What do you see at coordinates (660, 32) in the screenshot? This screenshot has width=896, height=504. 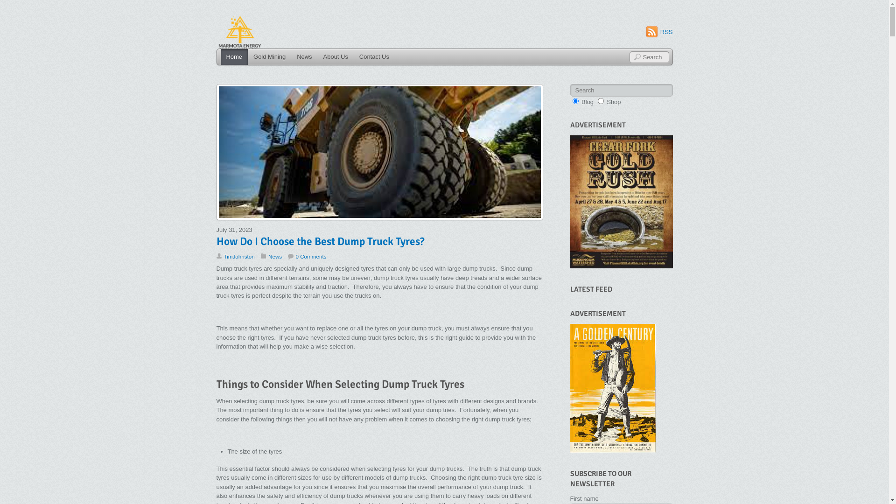 I see `RSS` at bounding box center [660, 32].